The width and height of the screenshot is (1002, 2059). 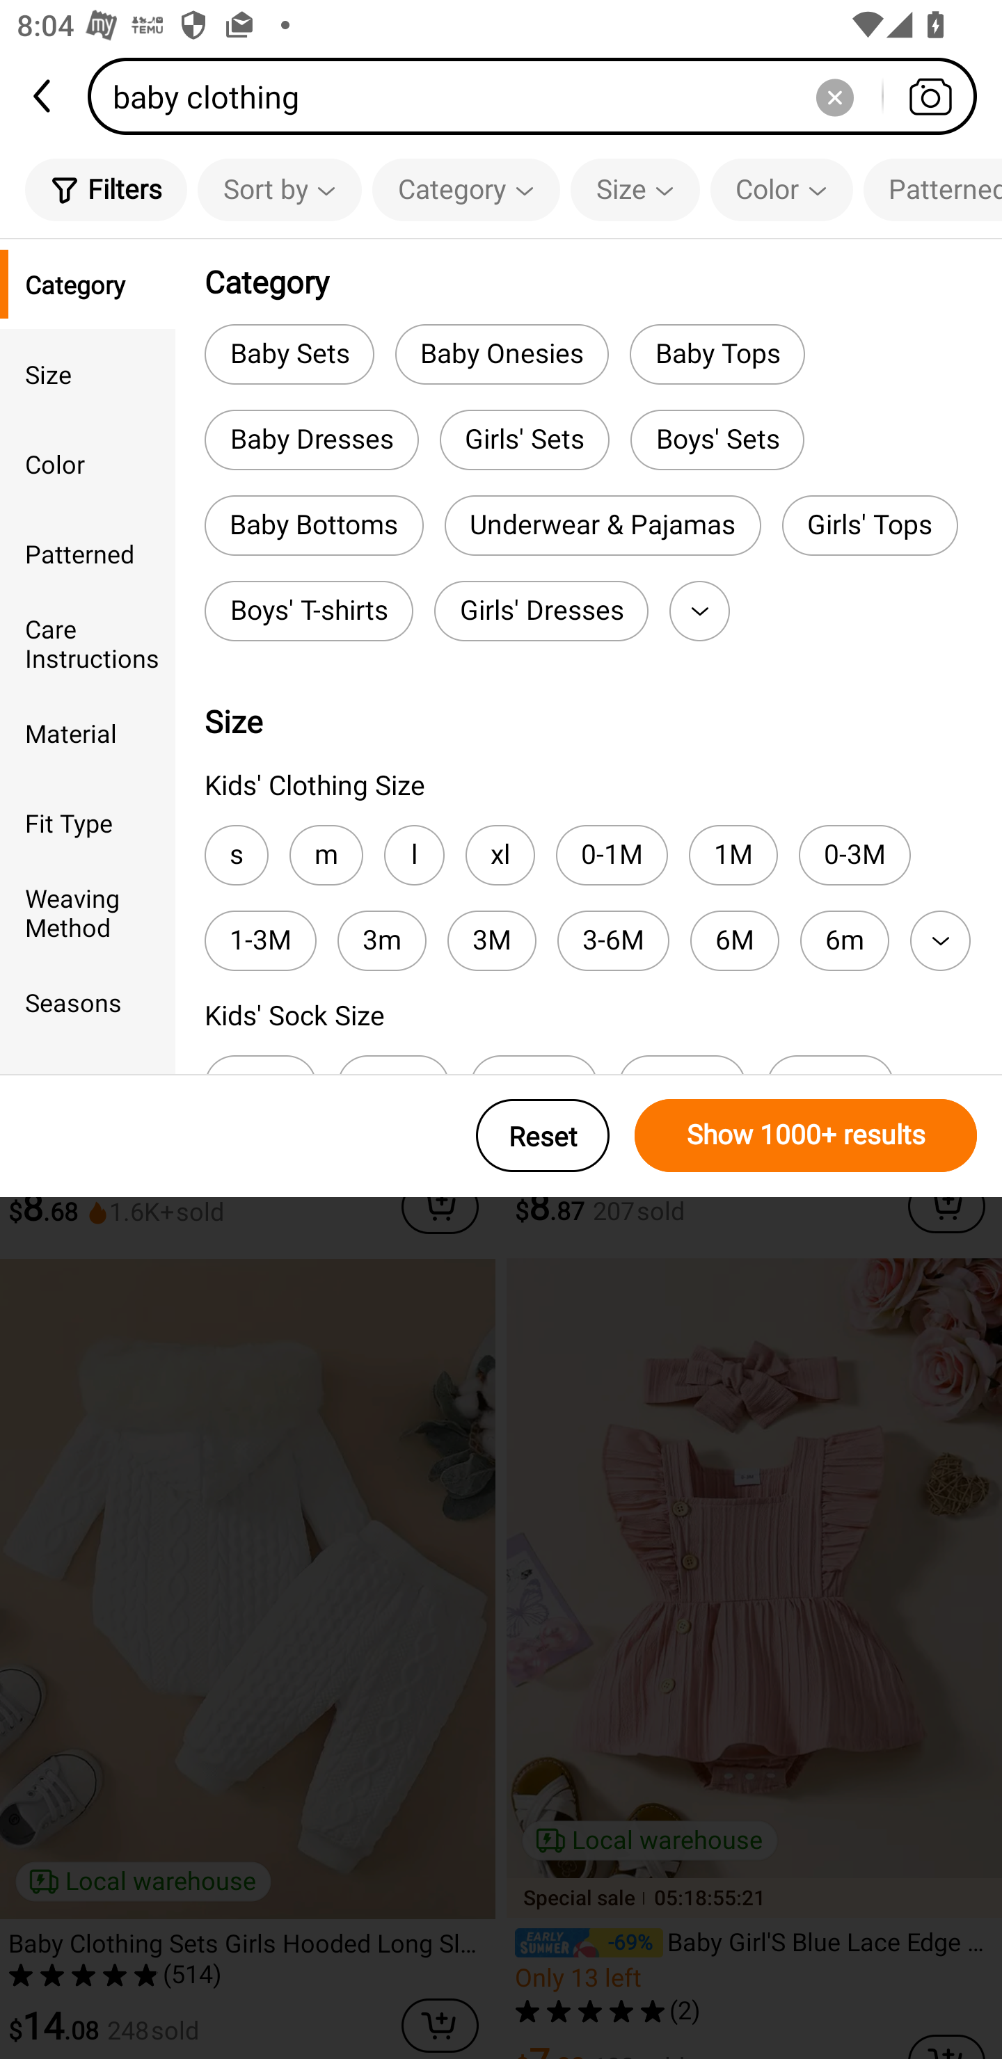 What do you see at coordinates (382, 940) in the screenshot?
I see `3m` at bounding box center [382, 940].